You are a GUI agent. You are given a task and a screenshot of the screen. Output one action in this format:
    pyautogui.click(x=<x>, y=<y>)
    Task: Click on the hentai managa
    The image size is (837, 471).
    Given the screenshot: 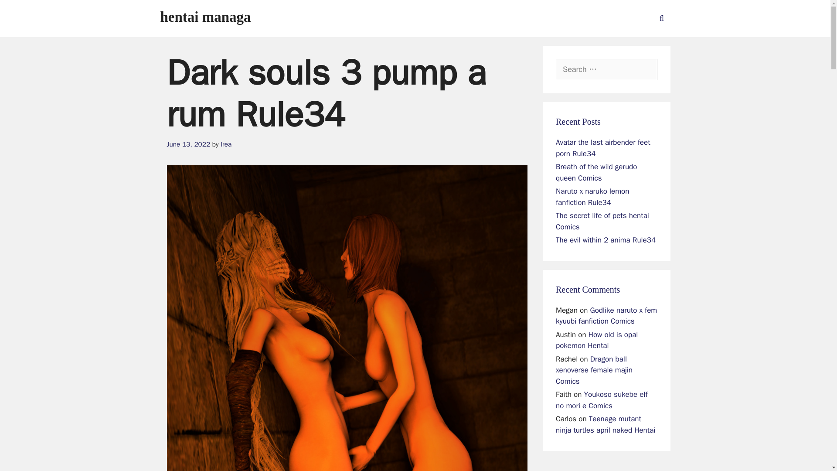 What is the action you would take?
    pyautogui.click(x=206, y=17)
    